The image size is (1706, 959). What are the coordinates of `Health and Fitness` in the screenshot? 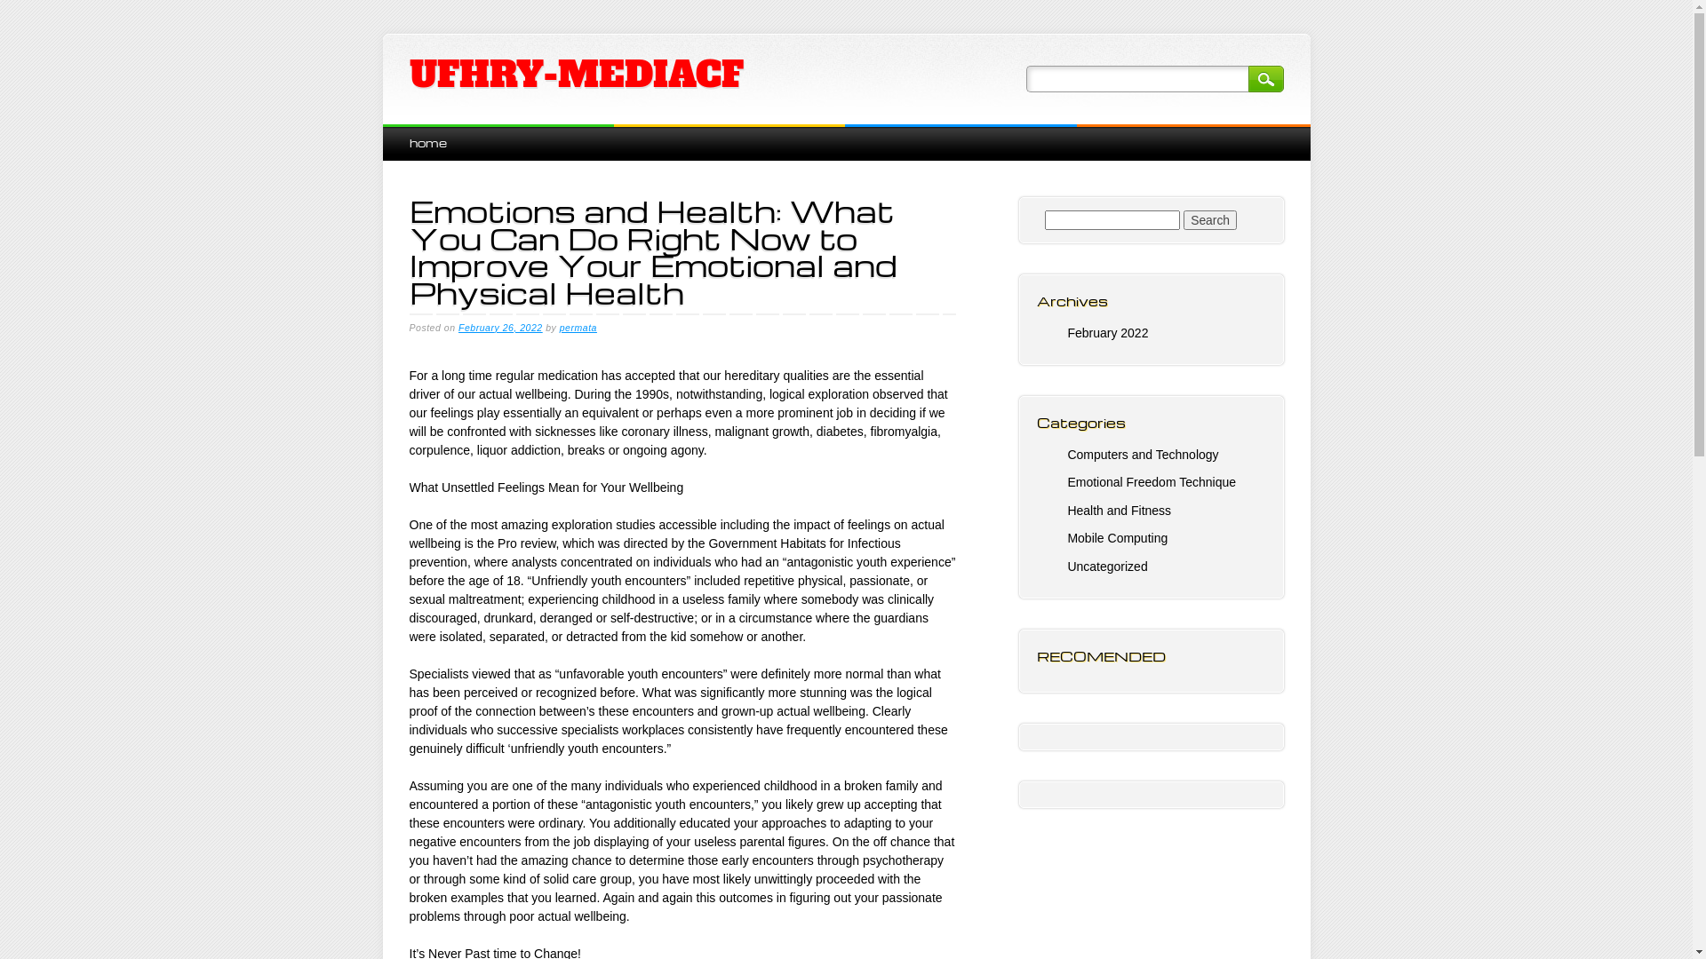 It's located at (1120, 511).